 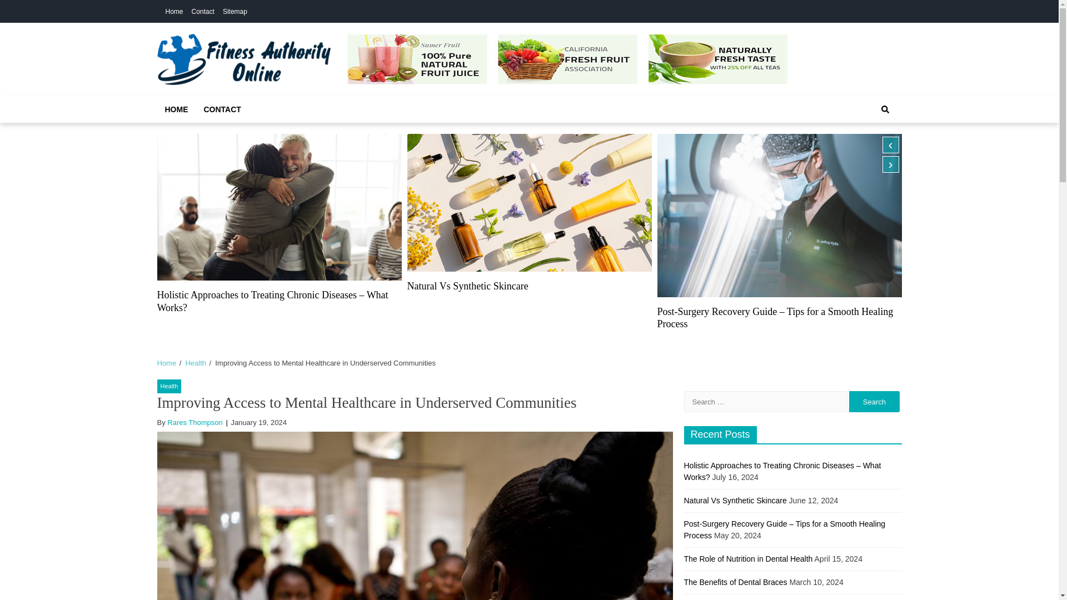 I want to click on Fitness Authority Online, so click(x=280, y=98).